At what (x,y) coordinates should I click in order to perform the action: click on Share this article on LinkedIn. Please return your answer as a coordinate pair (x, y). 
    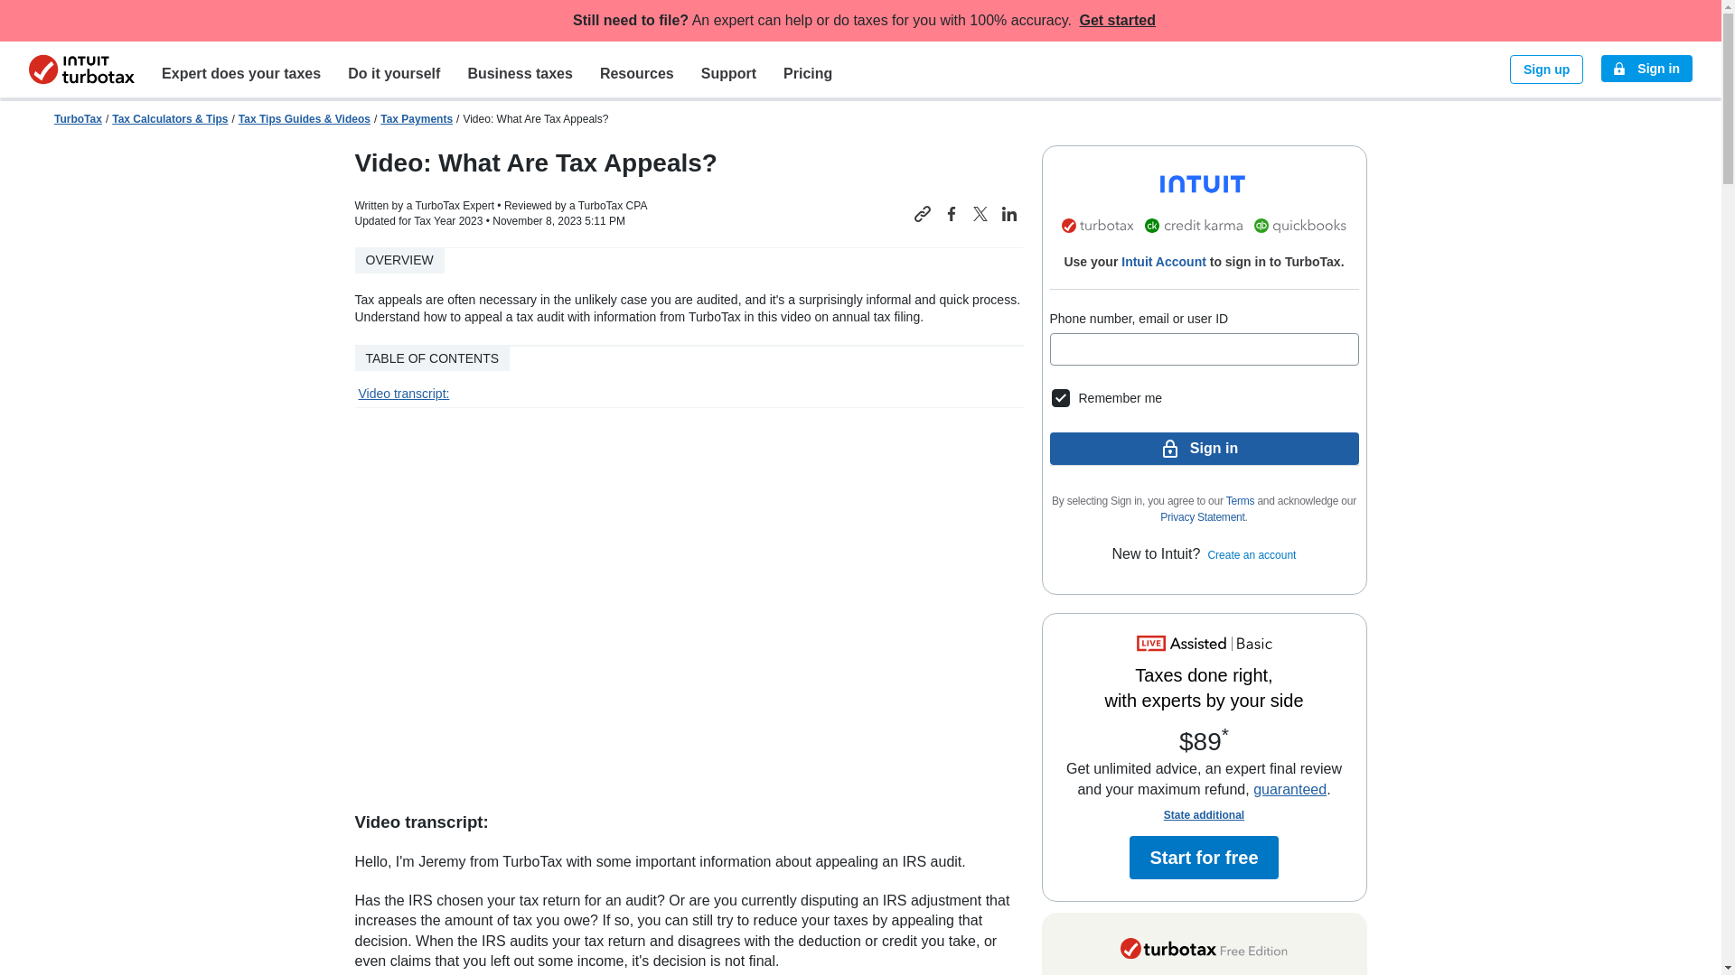
    Looking at the image, I should click on (1008, 213).